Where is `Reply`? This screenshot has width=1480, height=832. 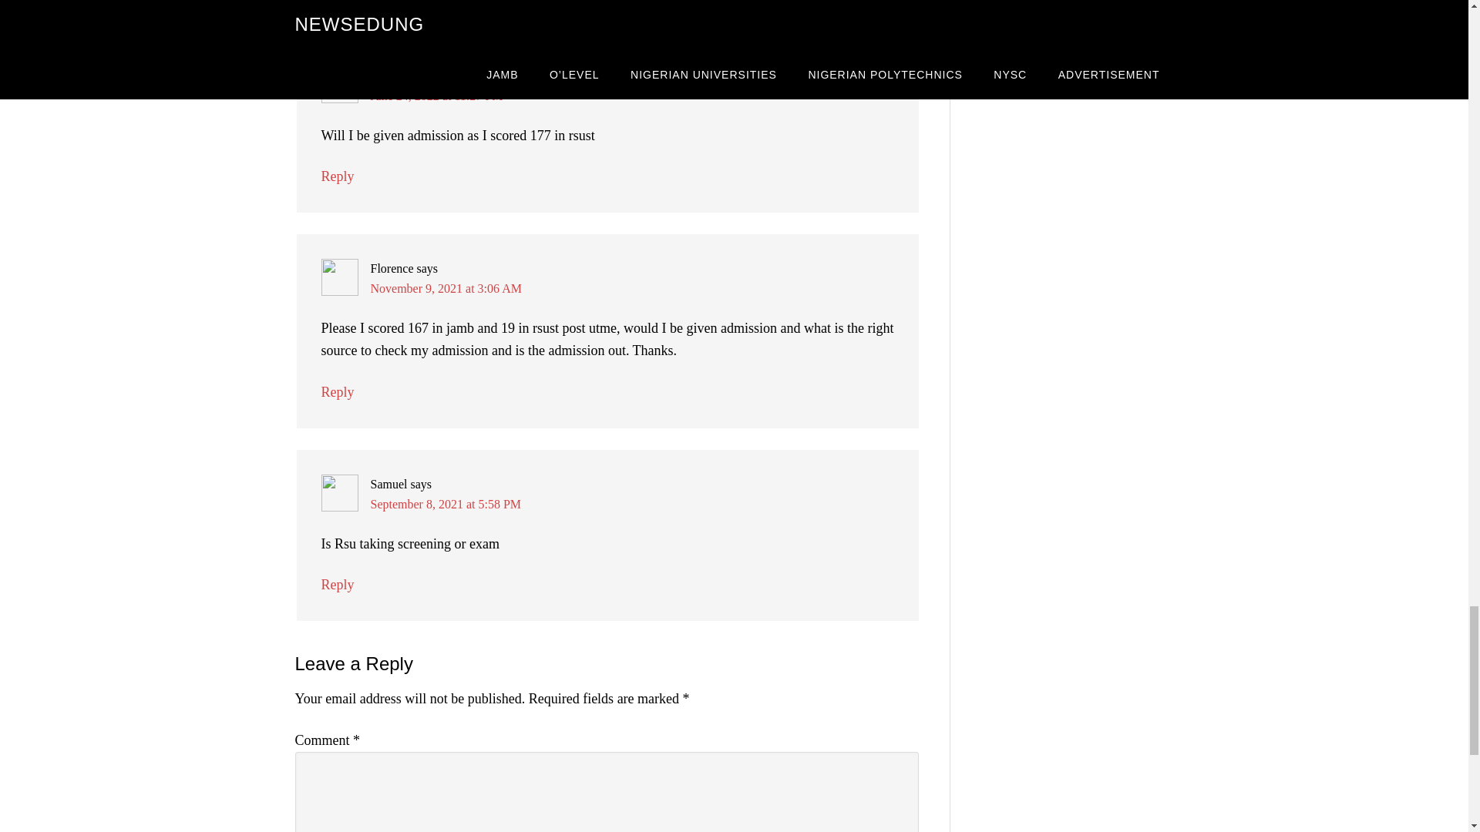 Reply is located at coordinates (337, 176).